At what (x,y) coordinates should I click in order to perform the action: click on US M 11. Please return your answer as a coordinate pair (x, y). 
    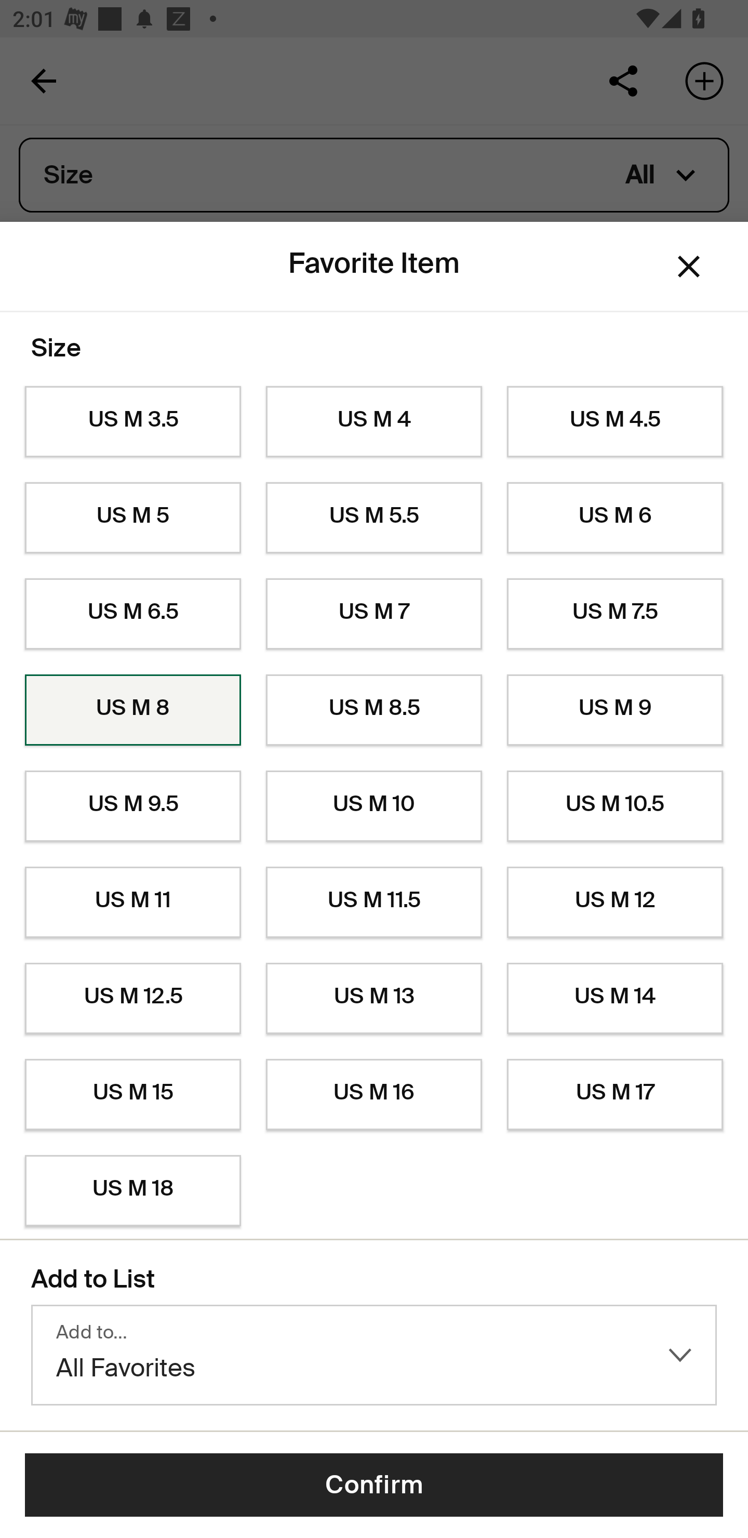
    Looking at the image, I should click on (132, 902).